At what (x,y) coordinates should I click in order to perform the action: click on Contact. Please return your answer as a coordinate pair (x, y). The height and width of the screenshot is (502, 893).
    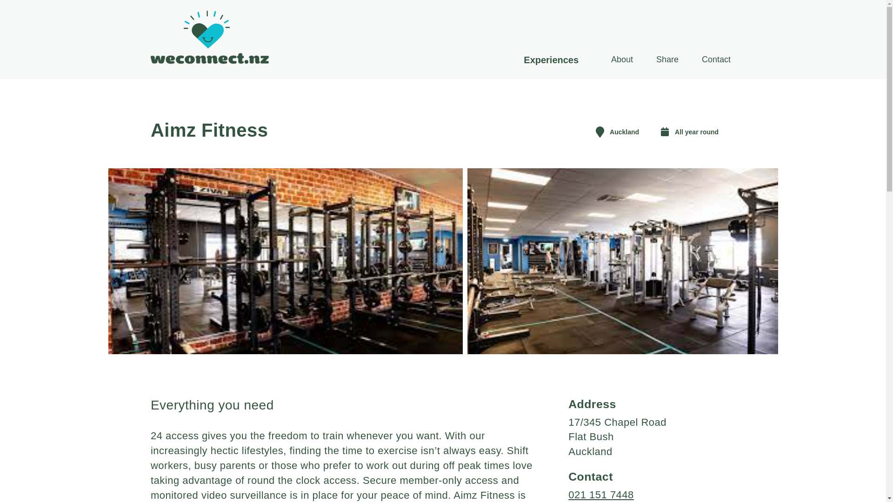
    Looking at the image, I should click on (716, 59).